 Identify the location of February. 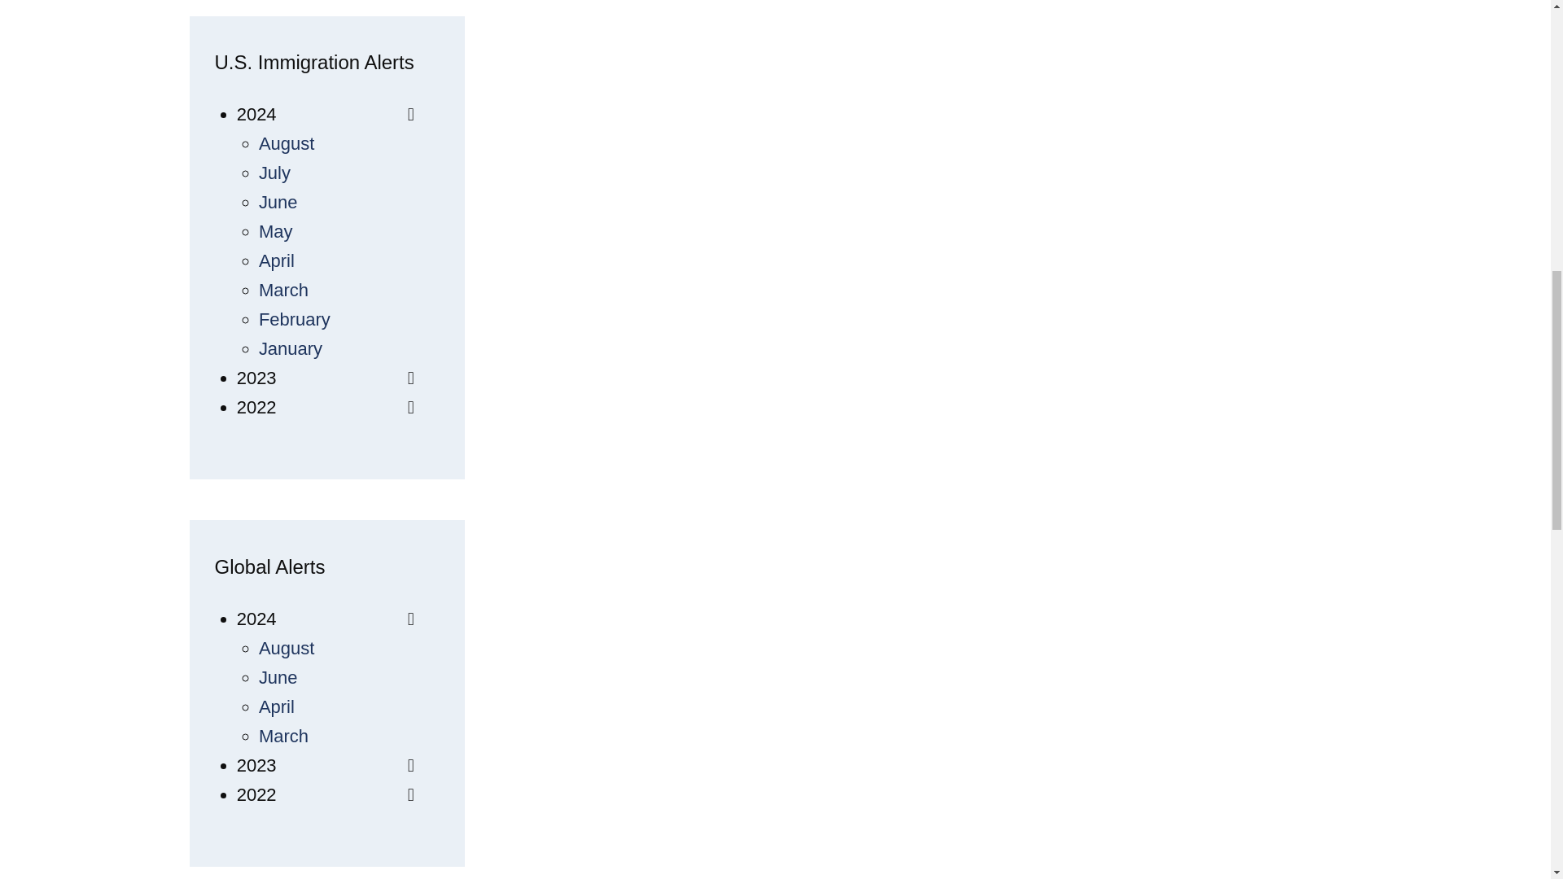
(295, 319).